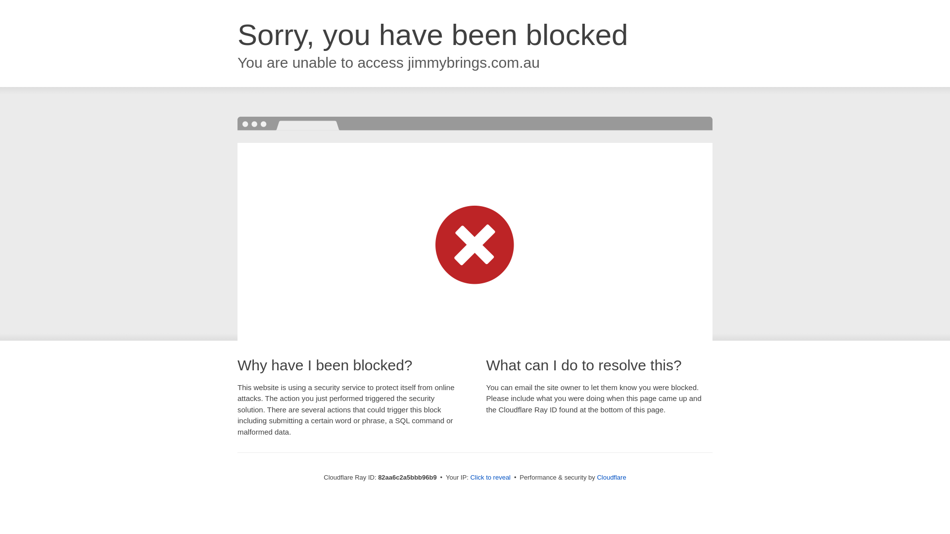 Image resolution: width=950 pixels, height=534 pixels. What do you see at coordinates (612, 478) in the screenshot?
I see `Cloudflare` at bounding box center [612, 478].